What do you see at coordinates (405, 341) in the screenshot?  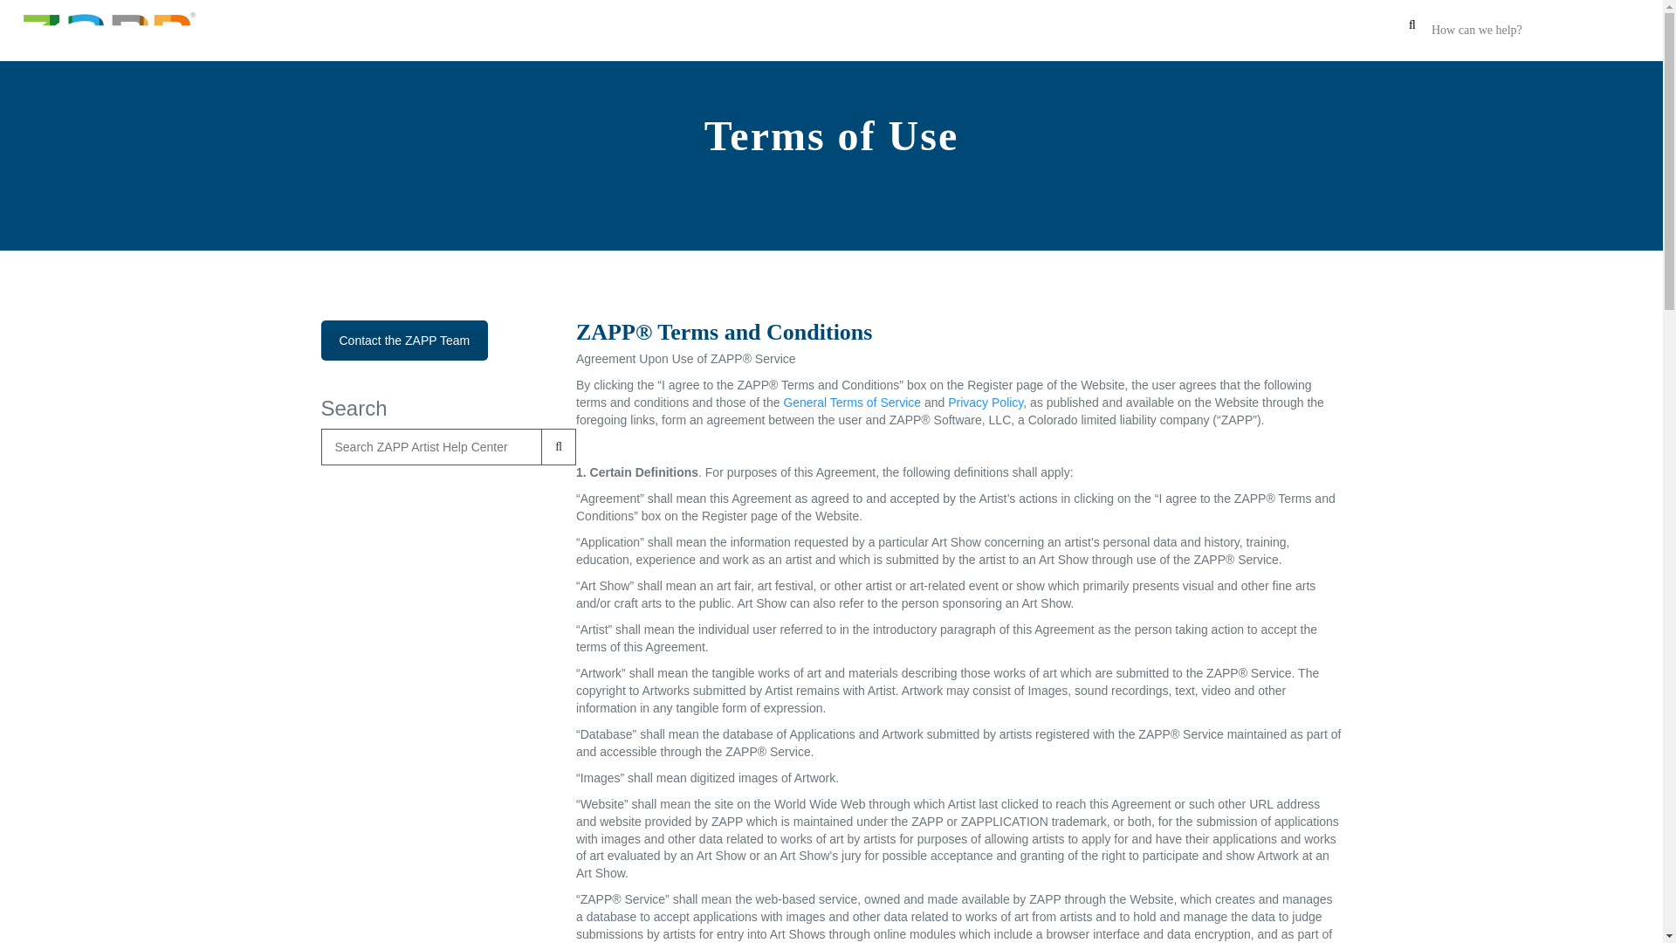 I see `Contact the ZAPP Team` at bounding box center [405, 341].